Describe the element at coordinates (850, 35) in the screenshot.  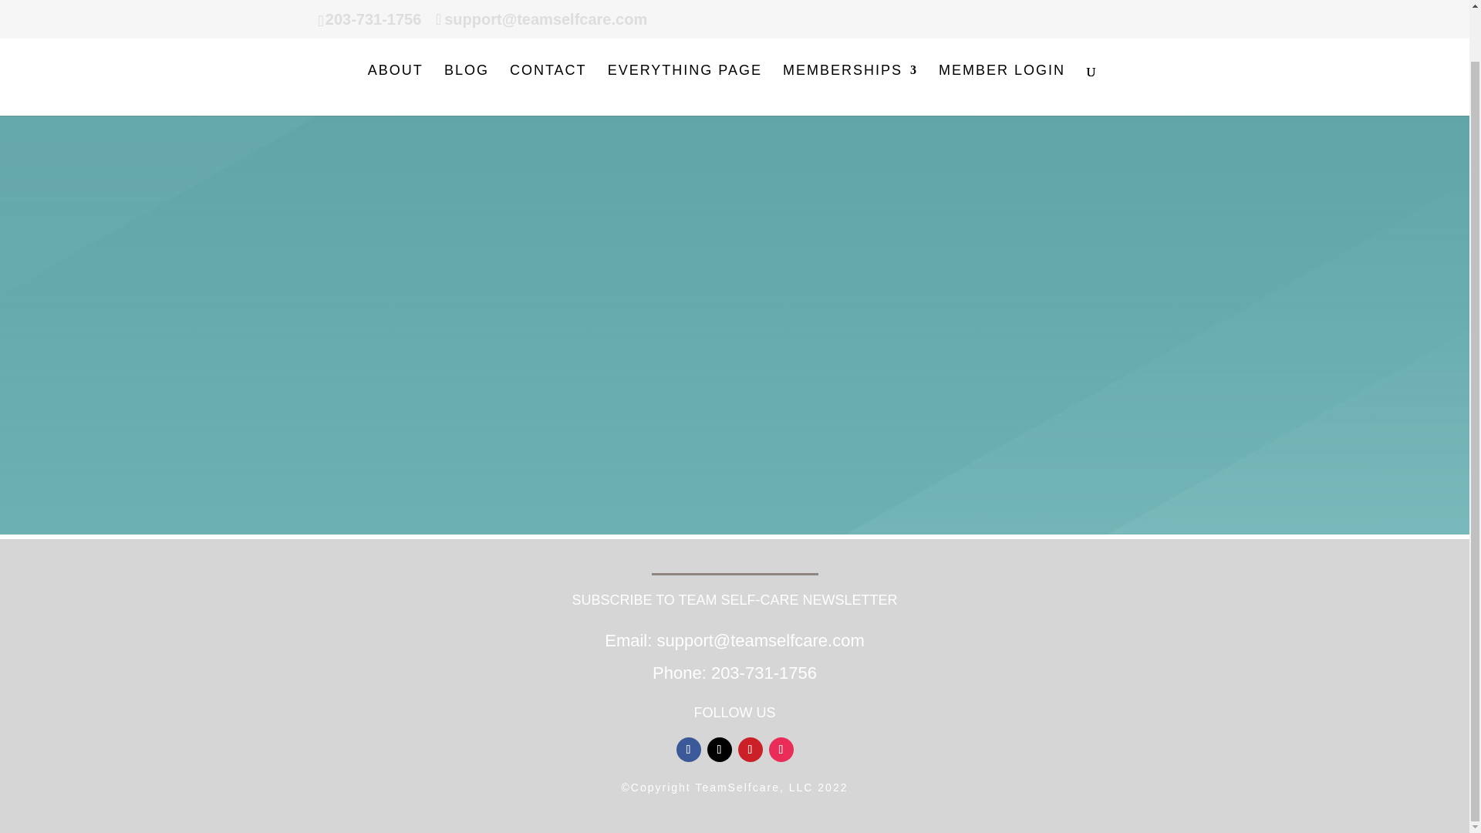
I see `MEMBERSHIPS` at that location.